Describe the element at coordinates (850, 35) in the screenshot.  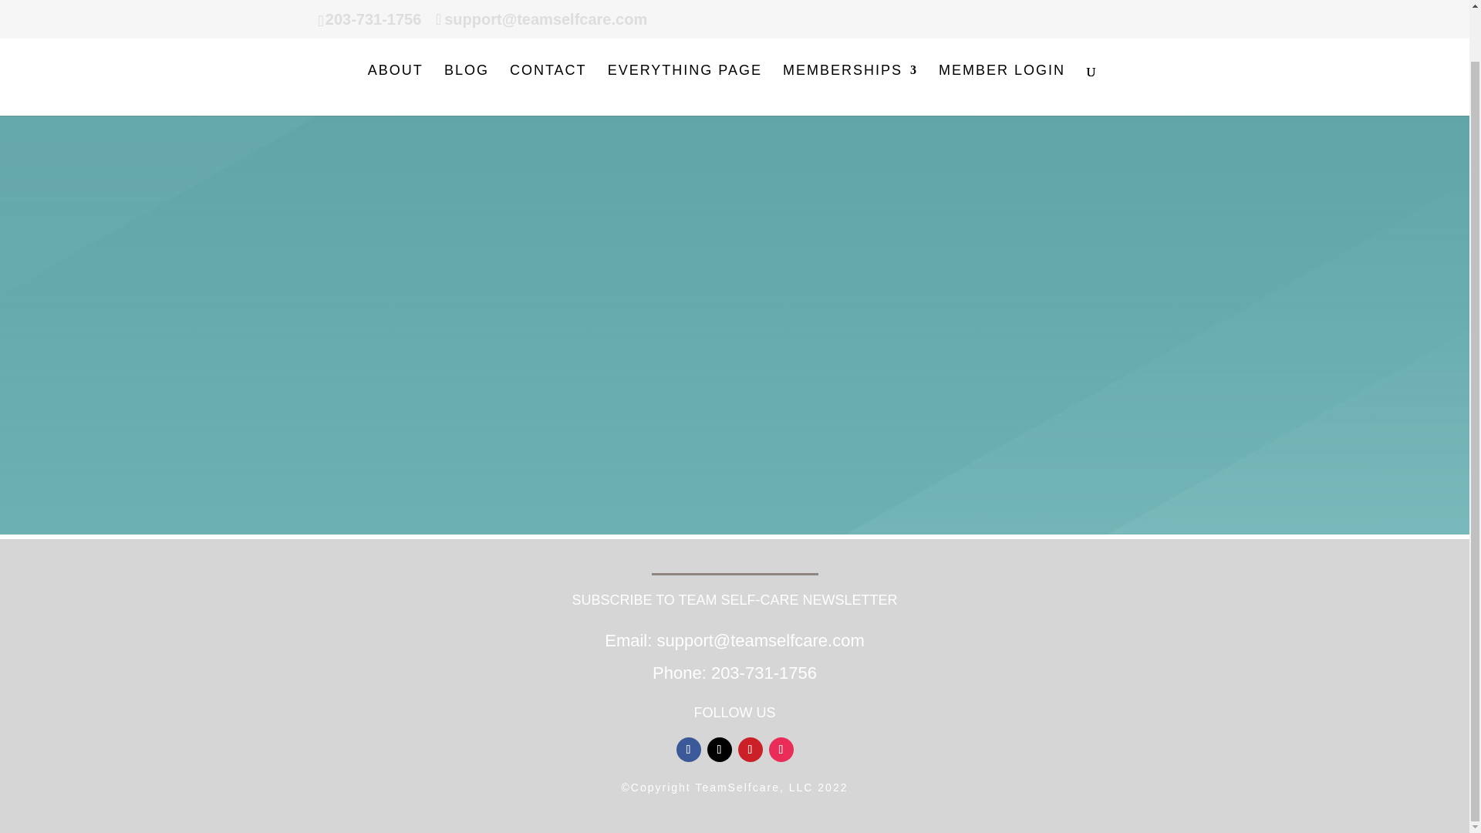
I see `MEMBERSHIPS` at that location.